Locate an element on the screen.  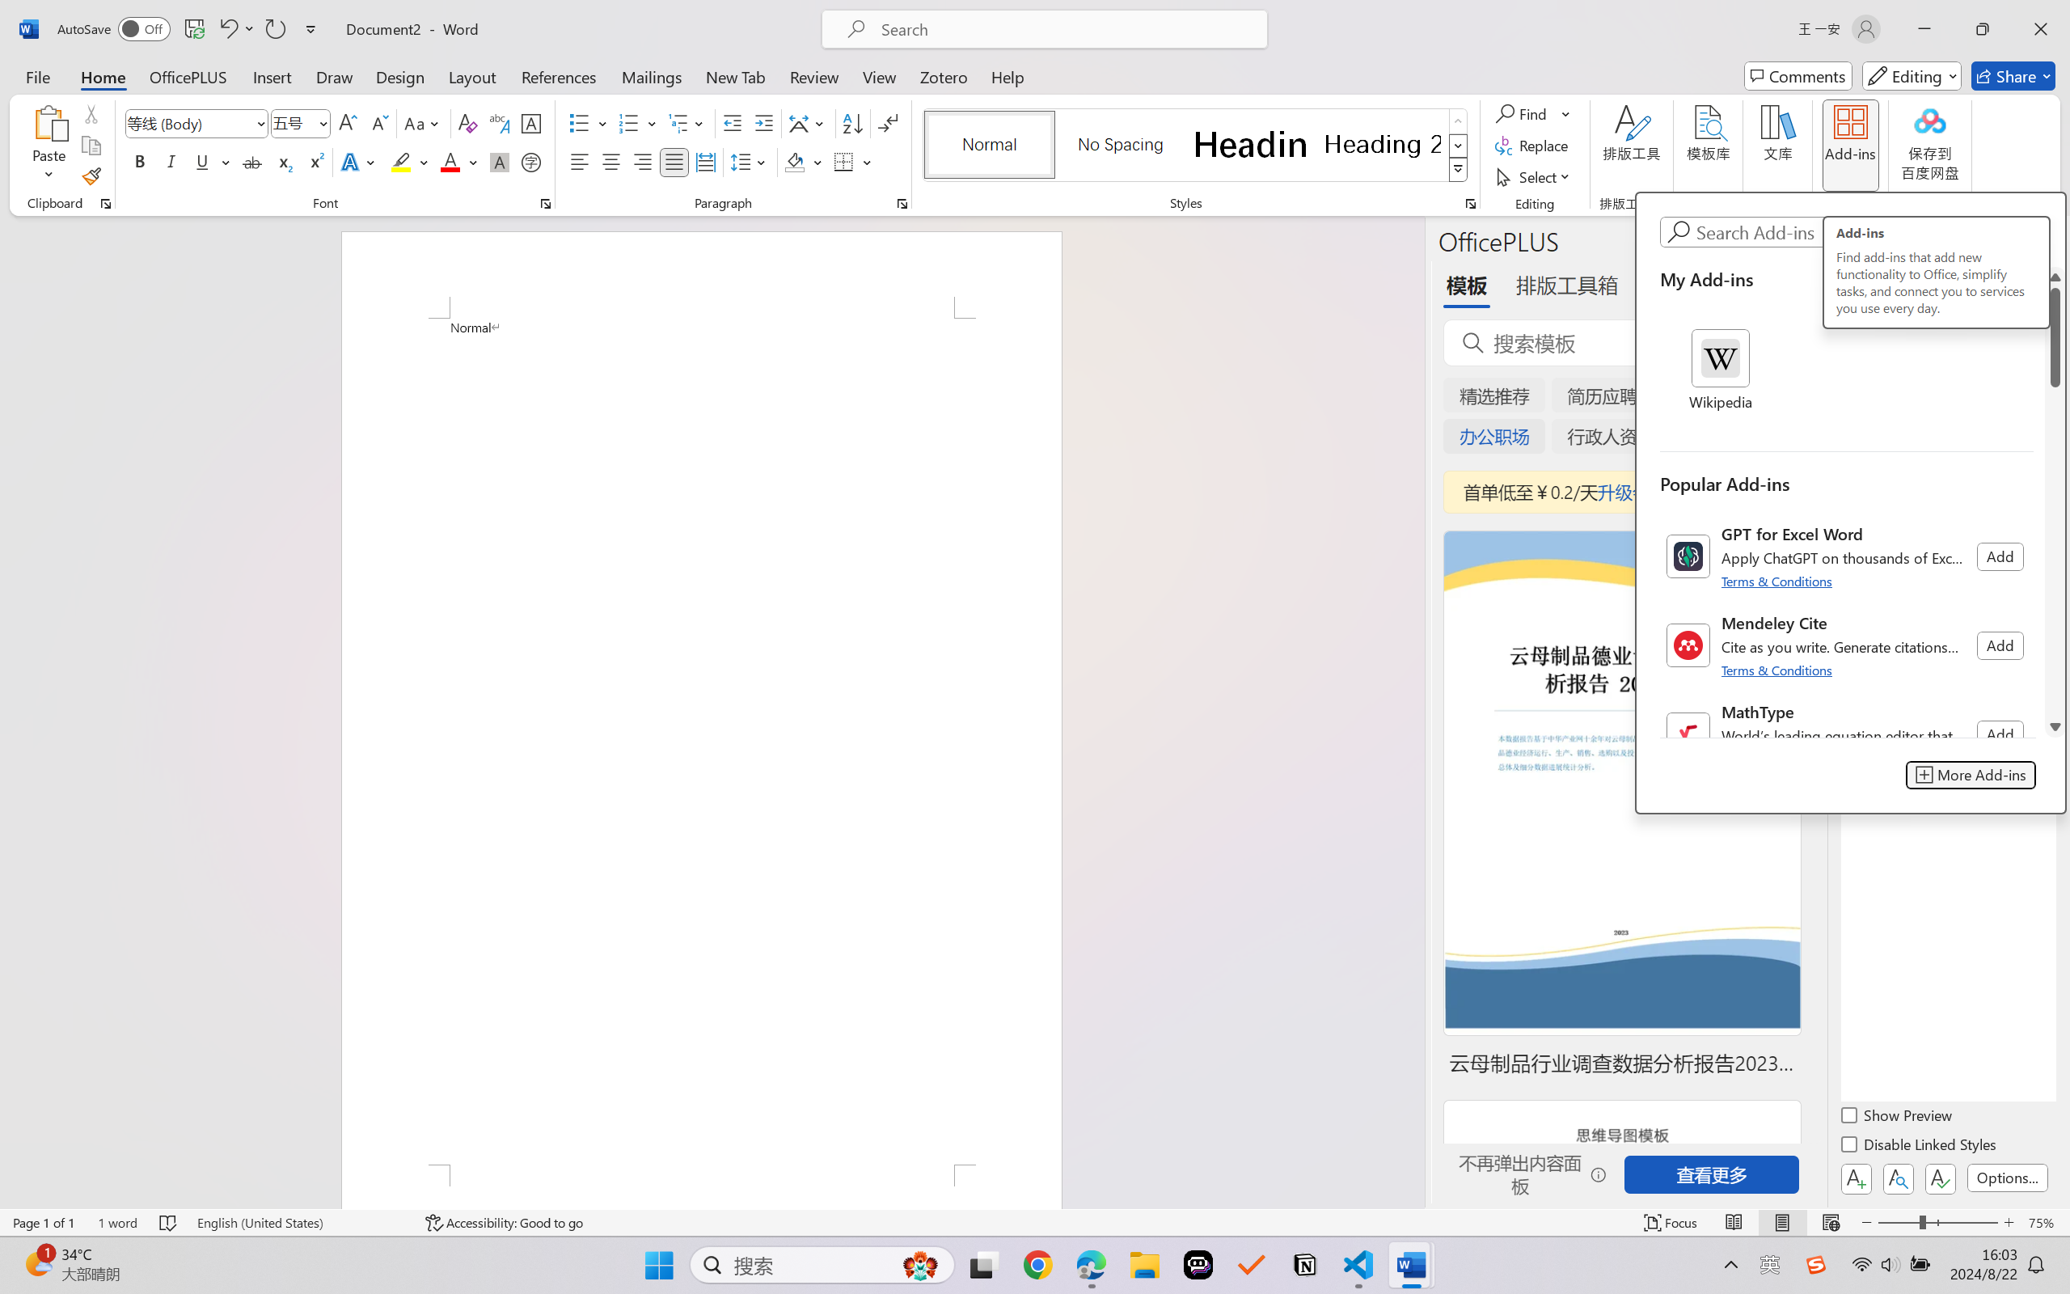
Mode is located at coordinates (1912, 76).